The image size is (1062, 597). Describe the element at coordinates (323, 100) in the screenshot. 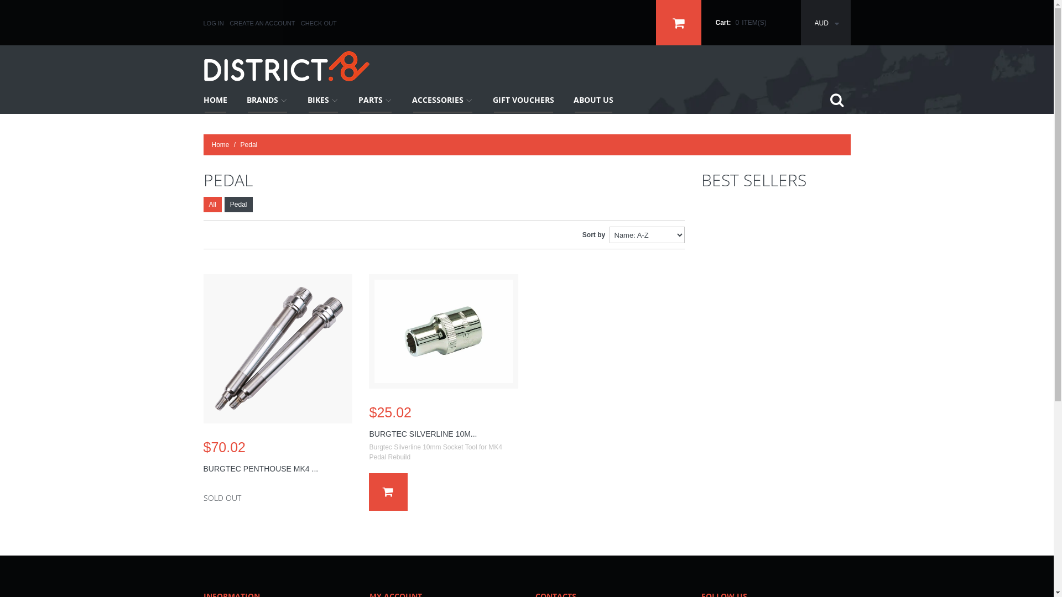

I see `BIKES` at that location.